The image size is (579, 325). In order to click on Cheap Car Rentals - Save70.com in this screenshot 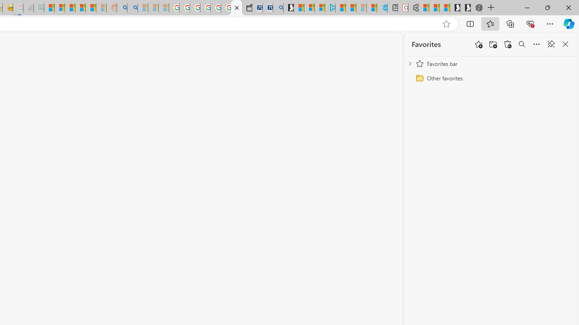, I will do `click(268, 8)`.